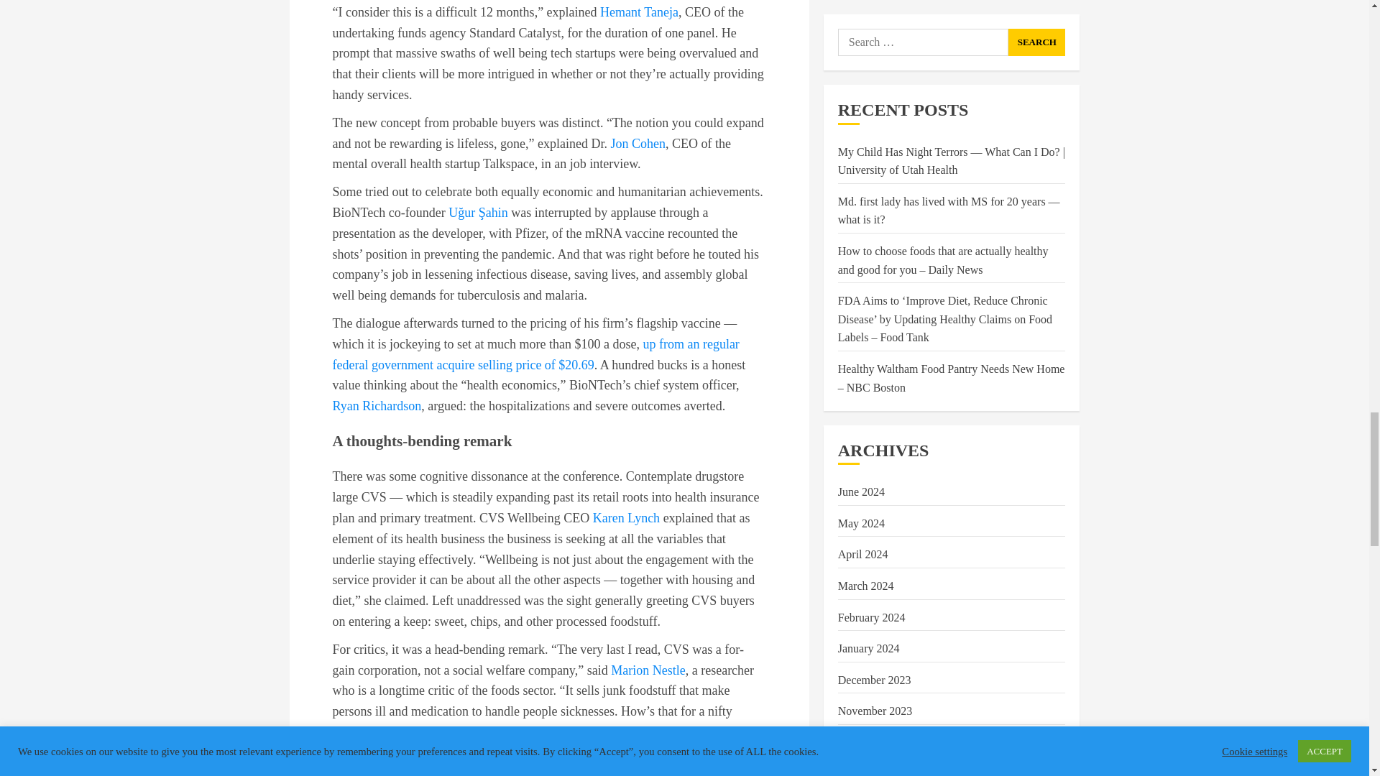  What do you see at coordinates (377, 405) in the screenshot?
I see `Ryan Richardson` at bounding box center [377, 405].